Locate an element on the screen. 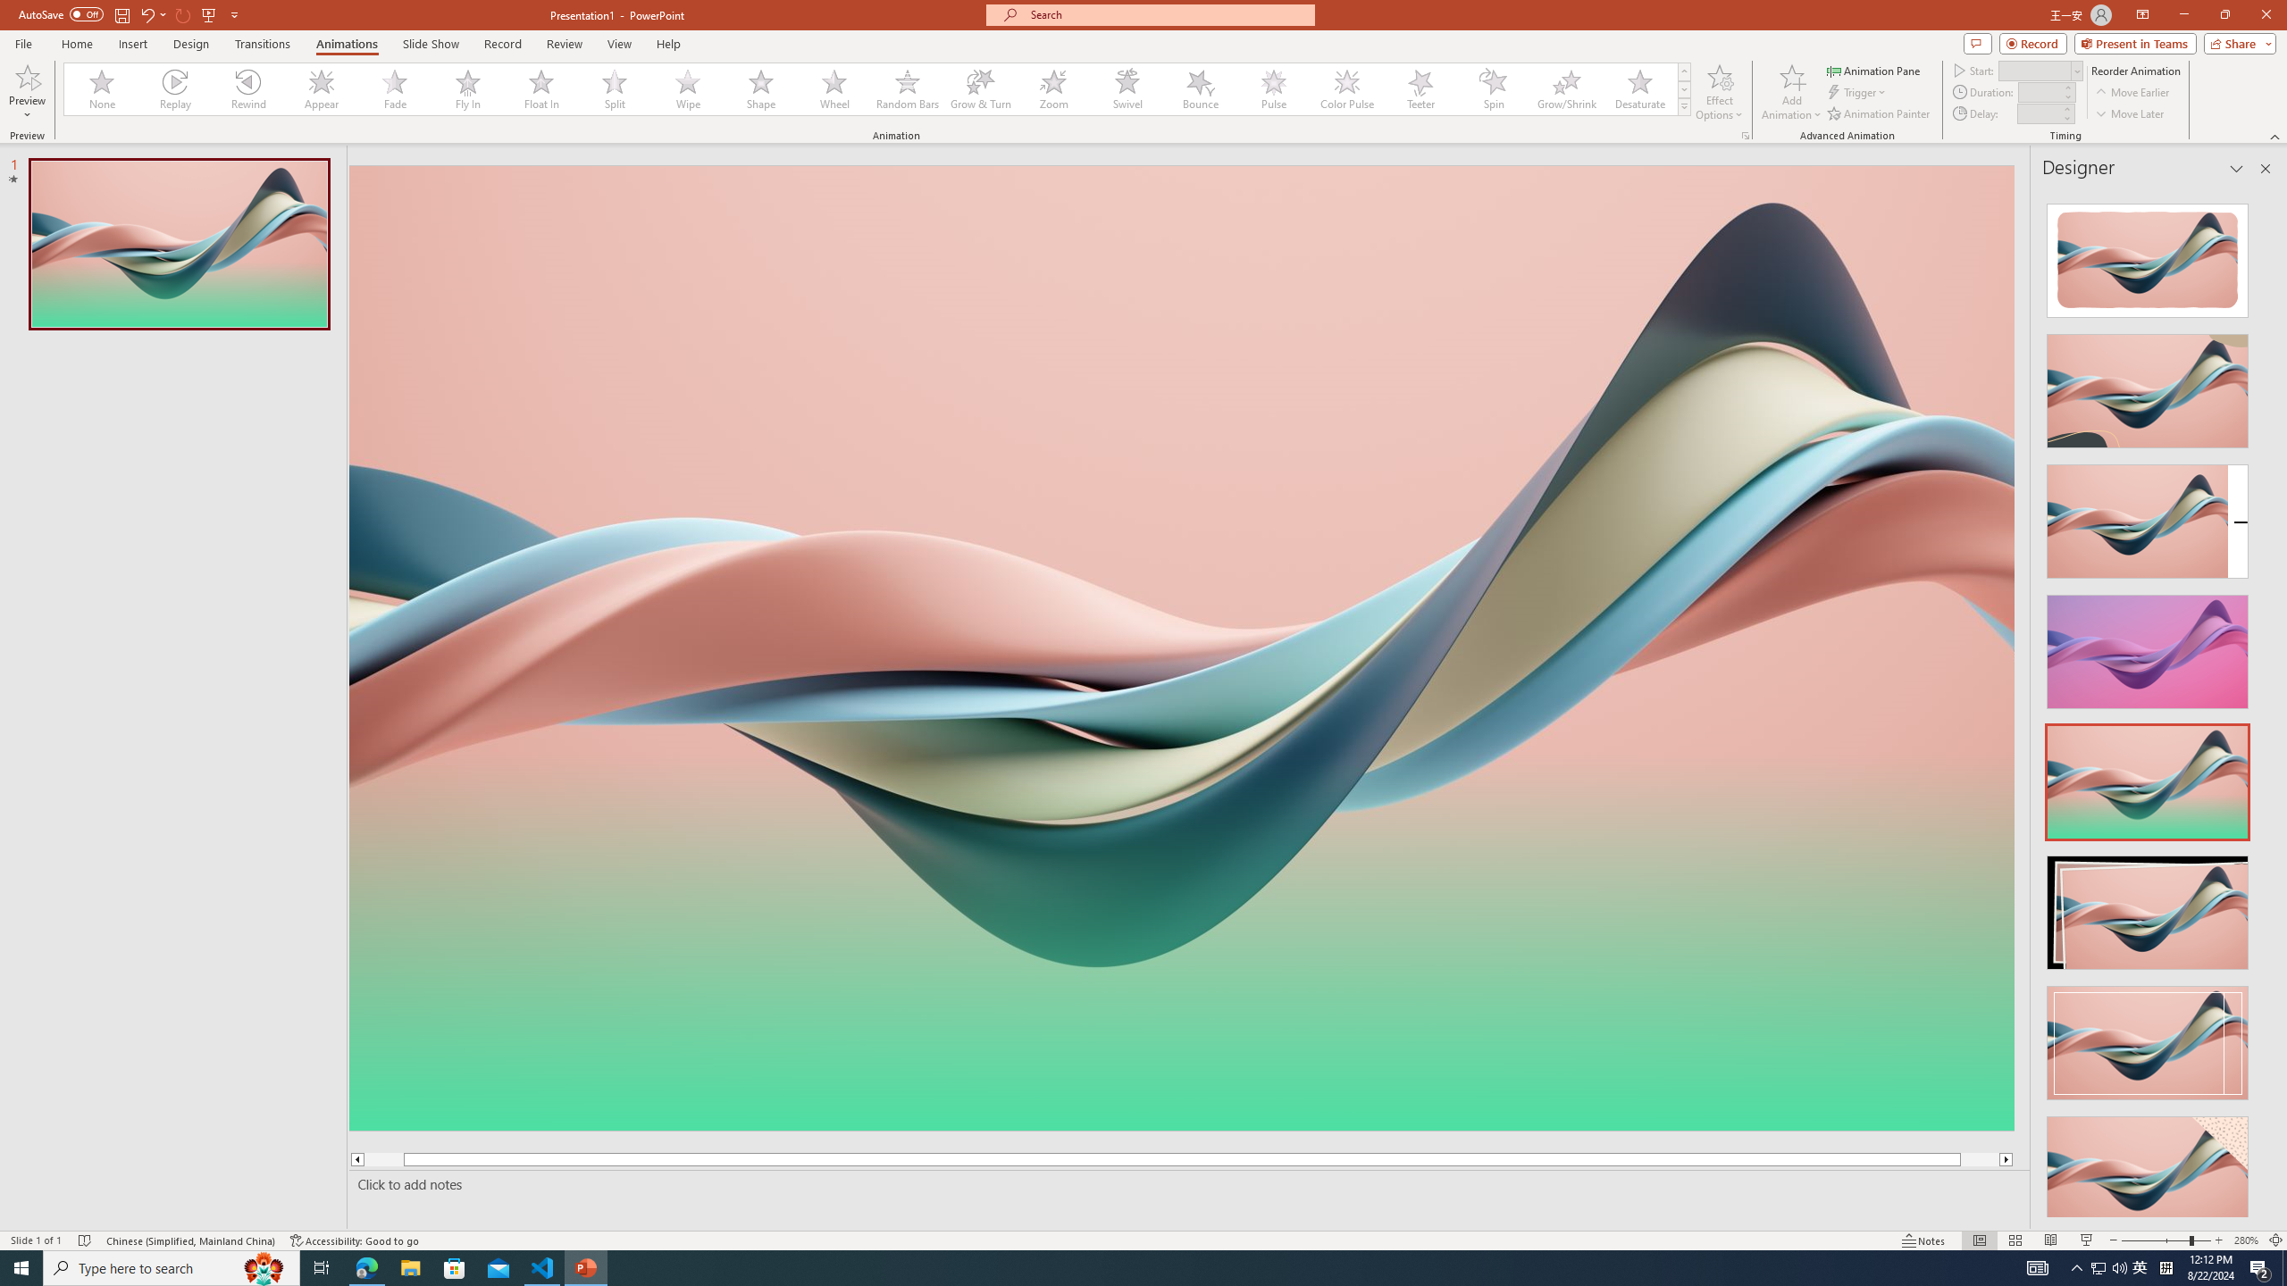 This screenshot has width=2287, height=1286. Replay is located at coordinates (176, 89).